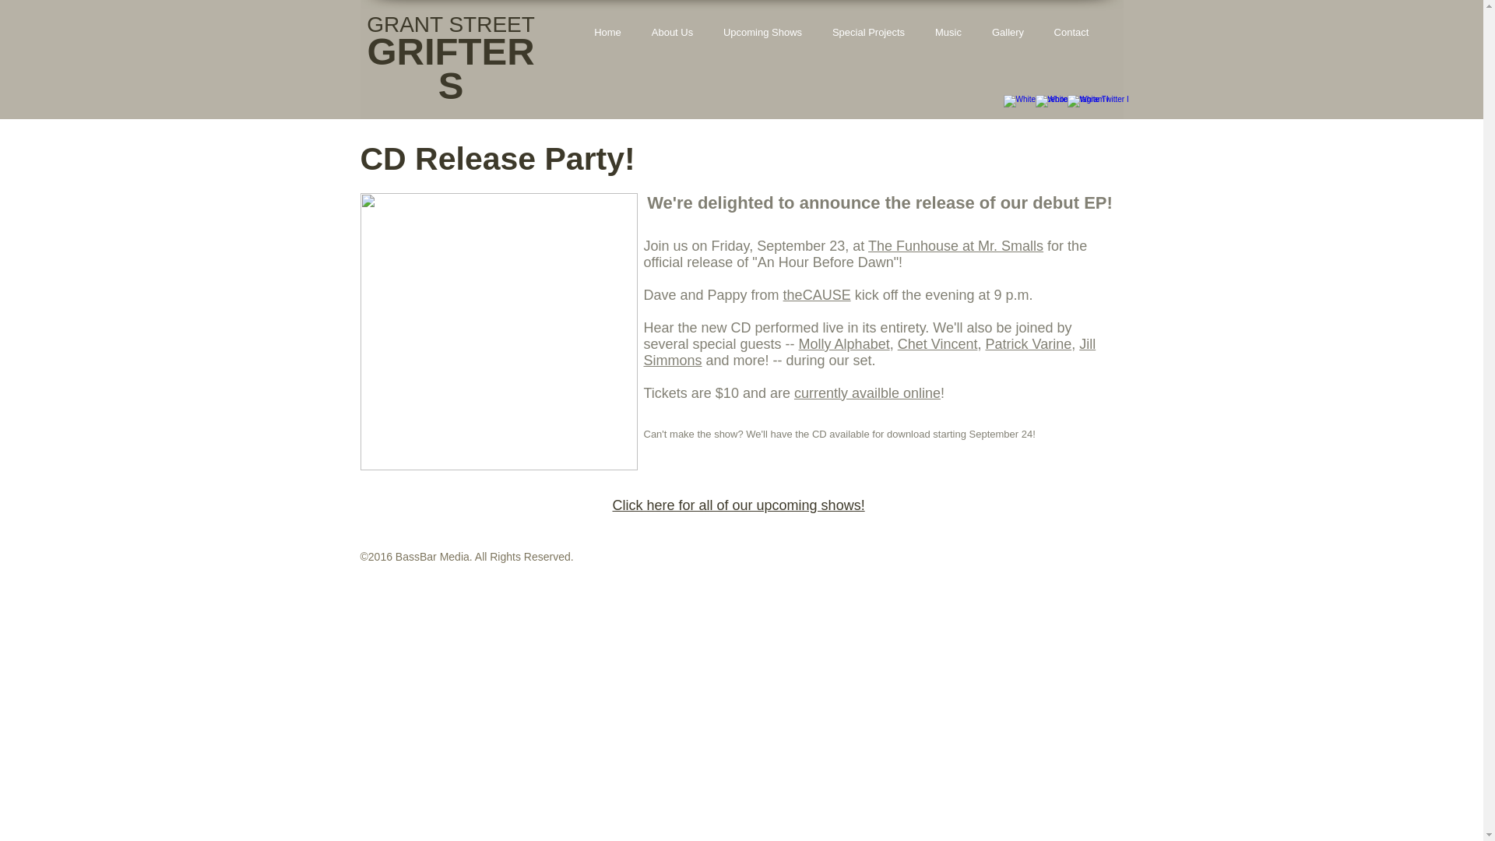  Describe the element at coordinates (867, 392) in the screenshot. I see `currently availble online` at that location.